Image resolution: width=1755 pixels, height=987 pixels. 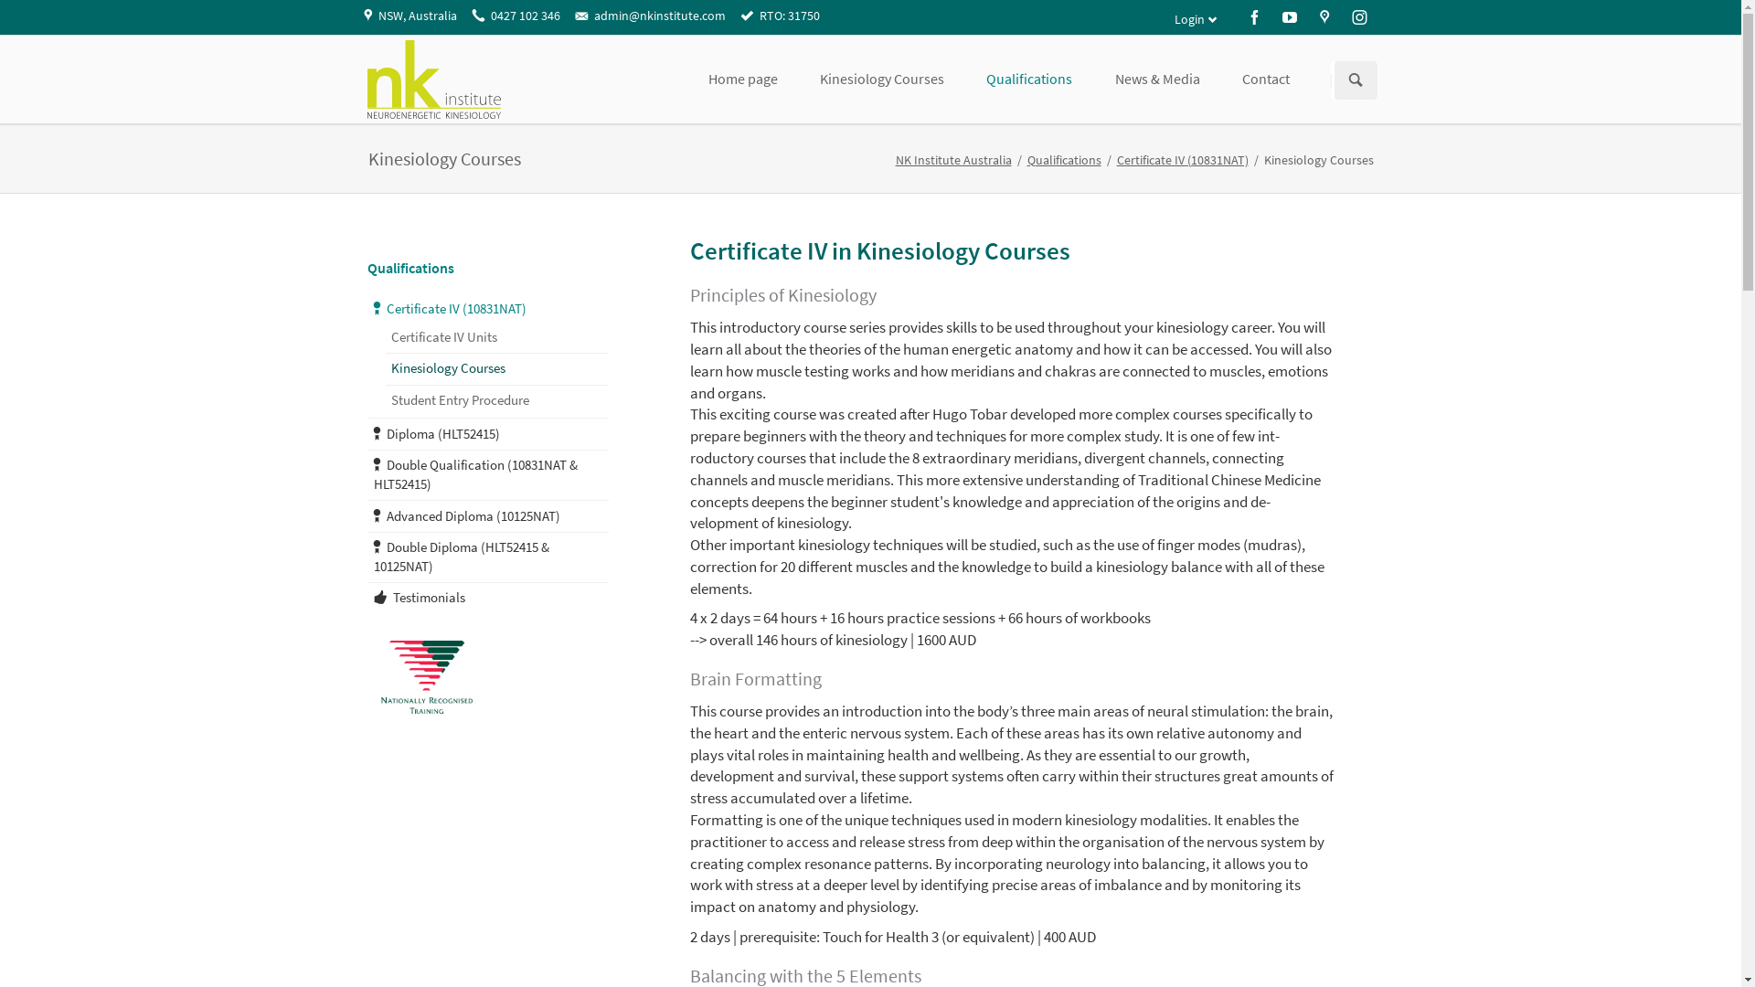 What do you see at coordinates (489, 433) in the screenshot?
I see `Diploma (HLT52415)` at bounding box center [489, 433].